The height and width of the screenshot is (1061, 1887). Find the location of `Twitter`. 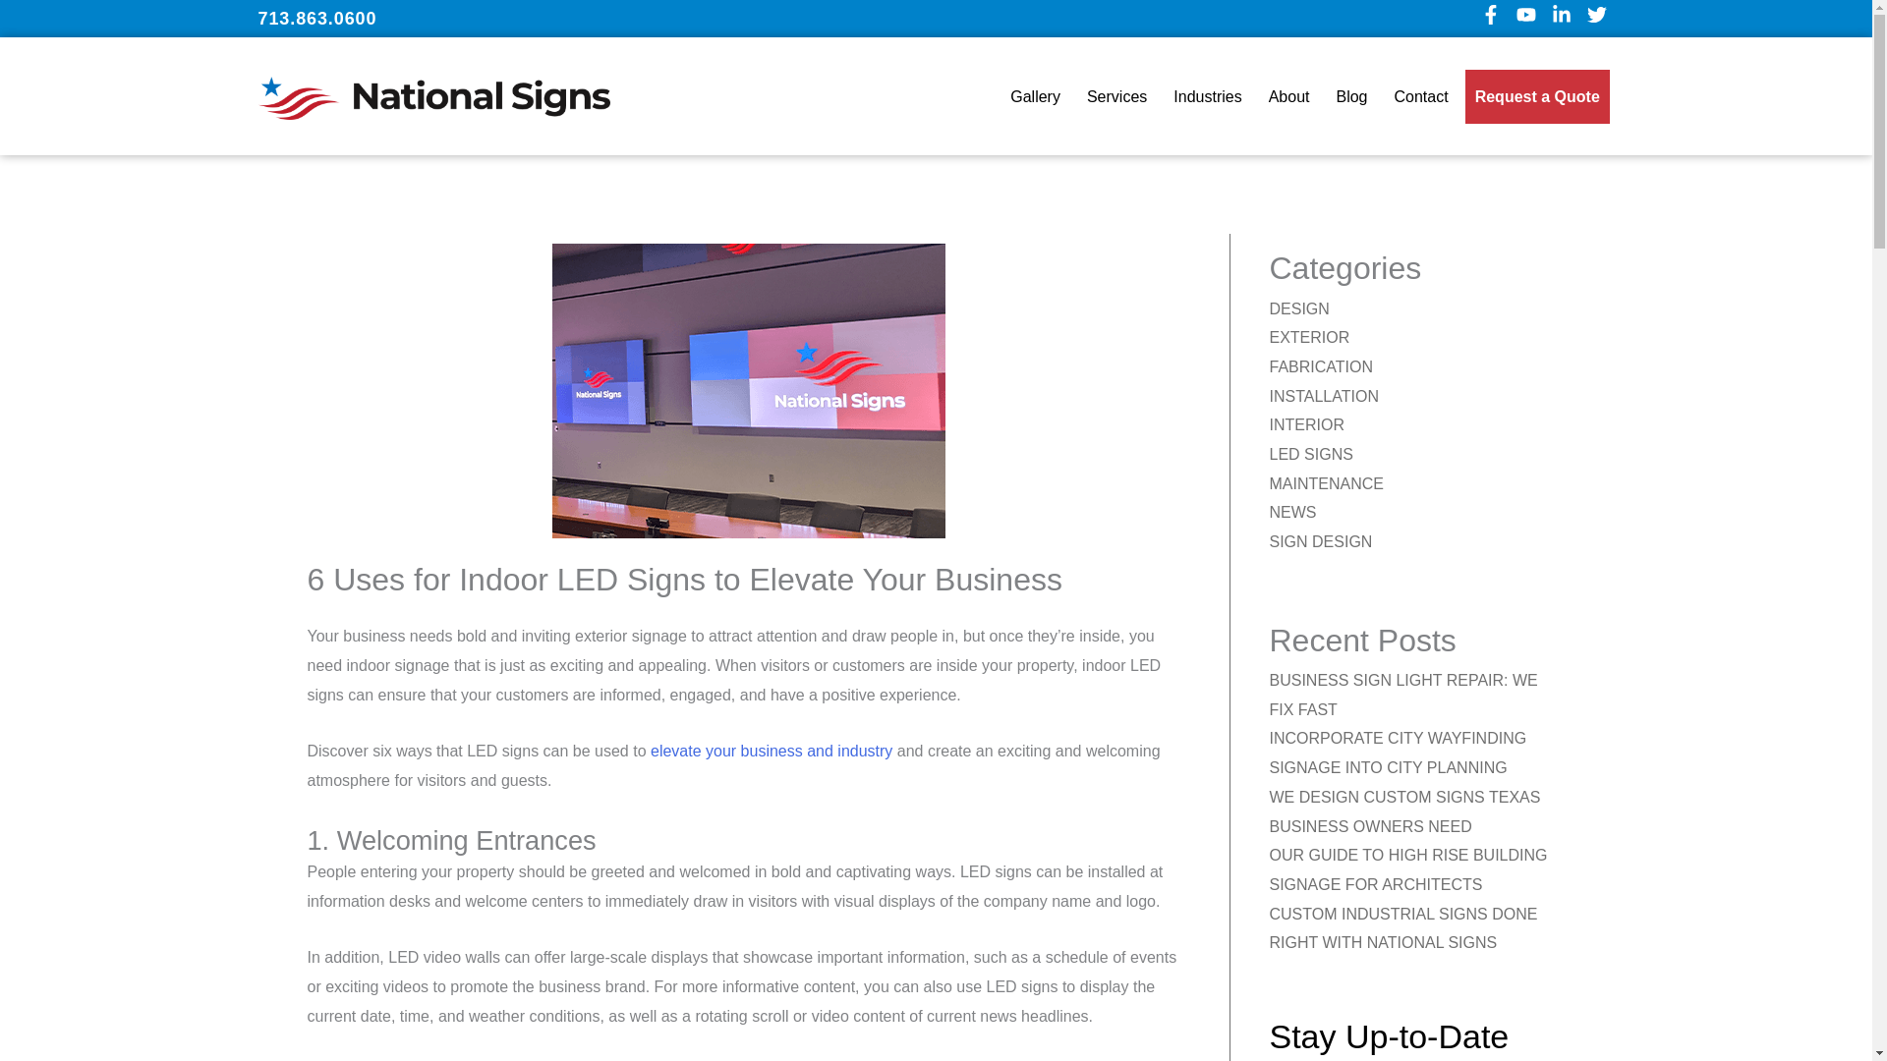

Twitter is located at coordinates (1600, 19).